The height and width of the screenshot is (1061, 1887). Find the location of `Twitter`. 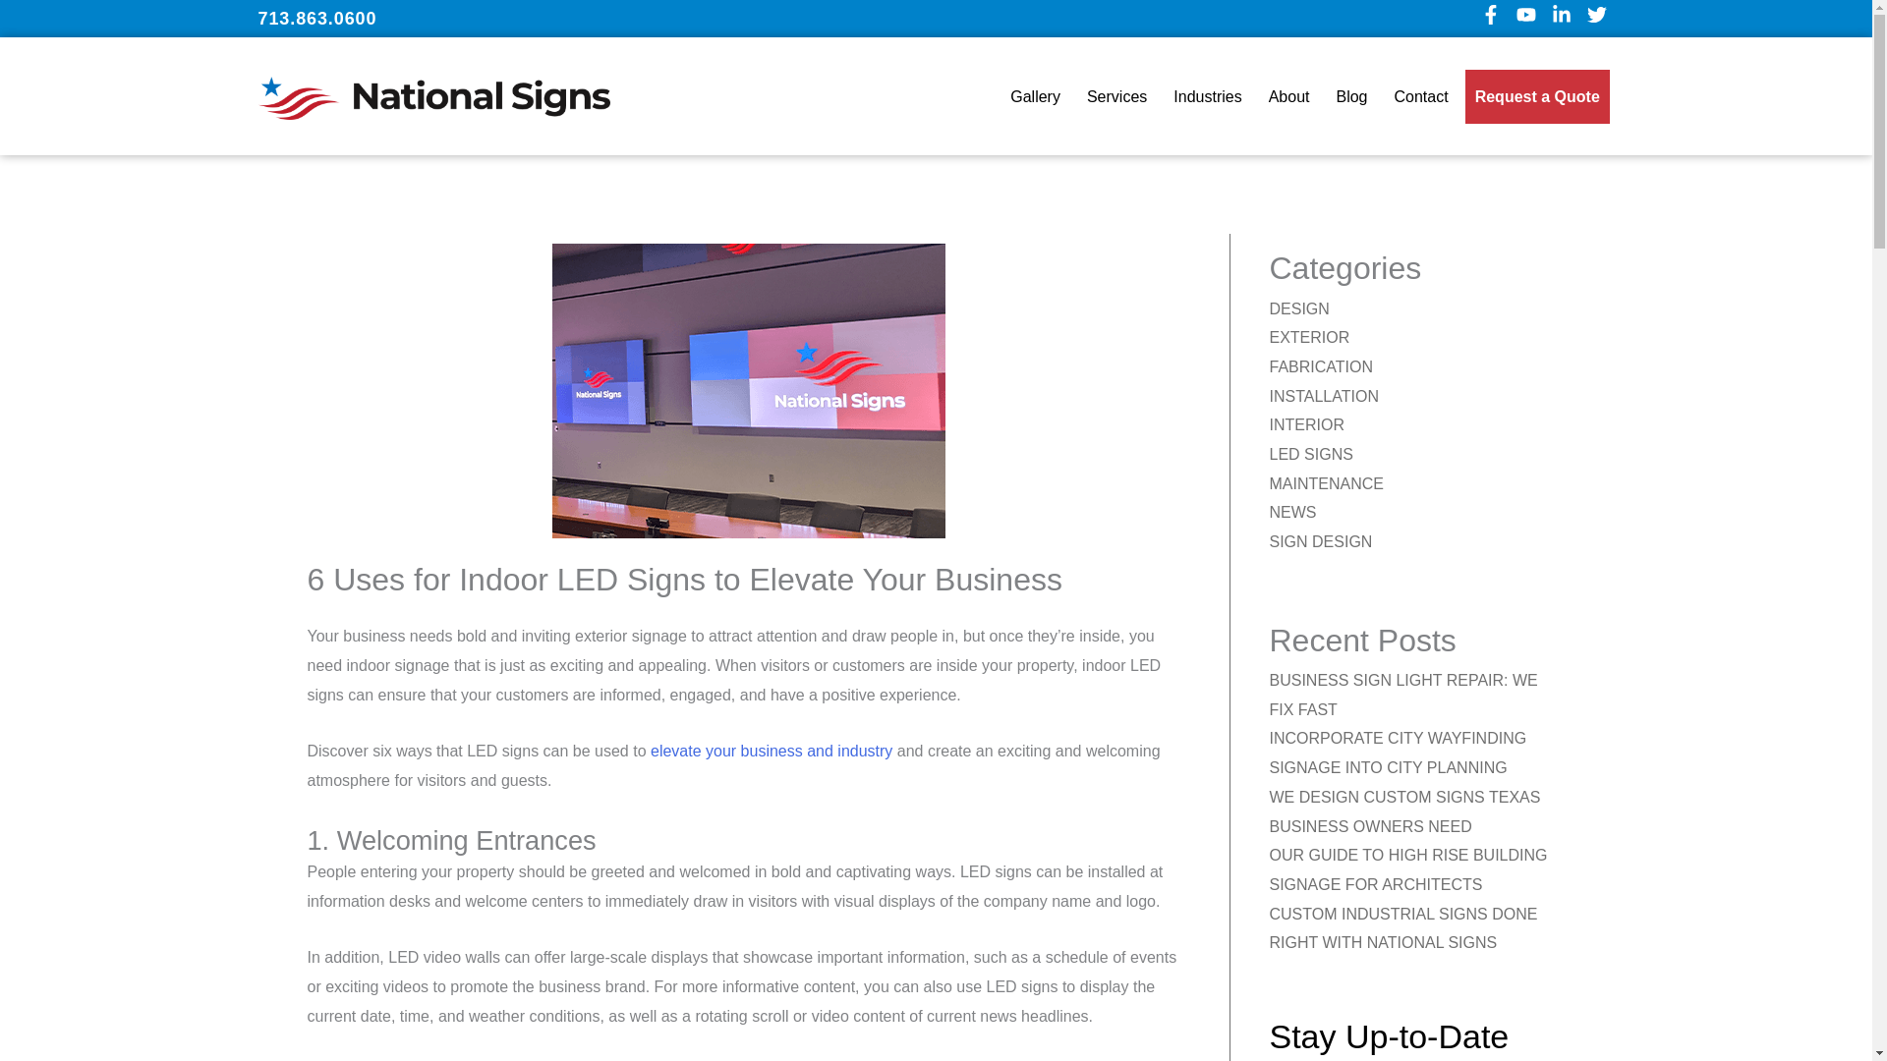

Twitter is located at coordinates (1600, 19).